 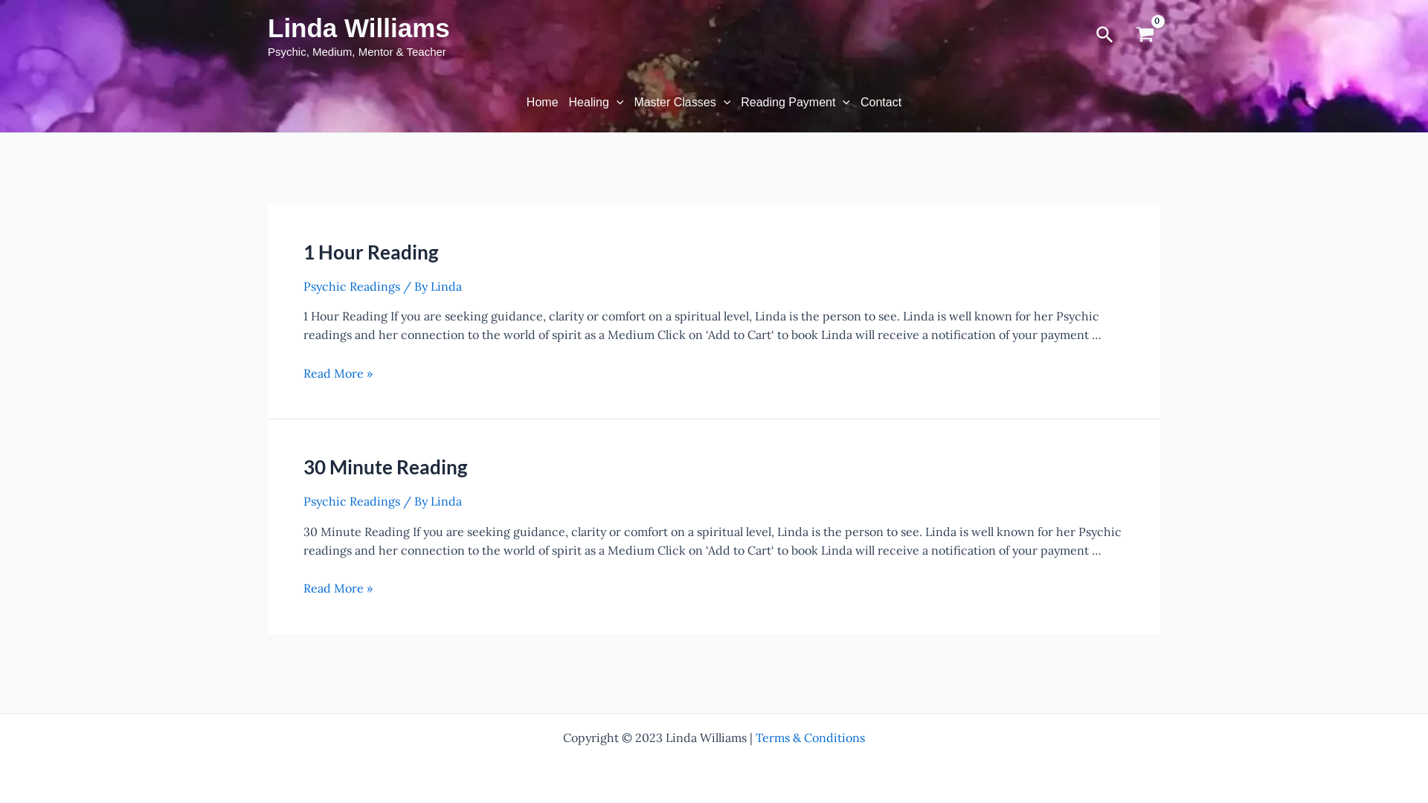 I want to click on Contact, so click(x=881, y=103).